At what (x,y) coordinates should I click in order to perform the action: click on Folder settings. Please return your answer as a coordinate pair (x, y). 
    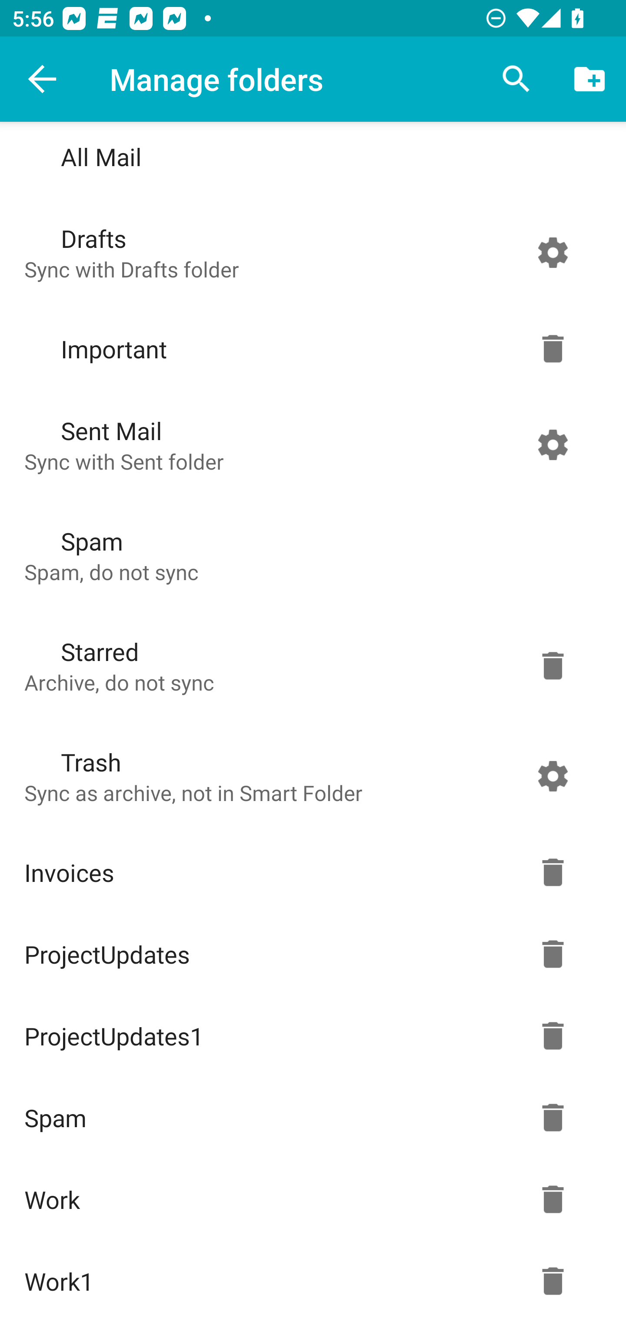
    Looking at the image, I should click on (553, 1117).